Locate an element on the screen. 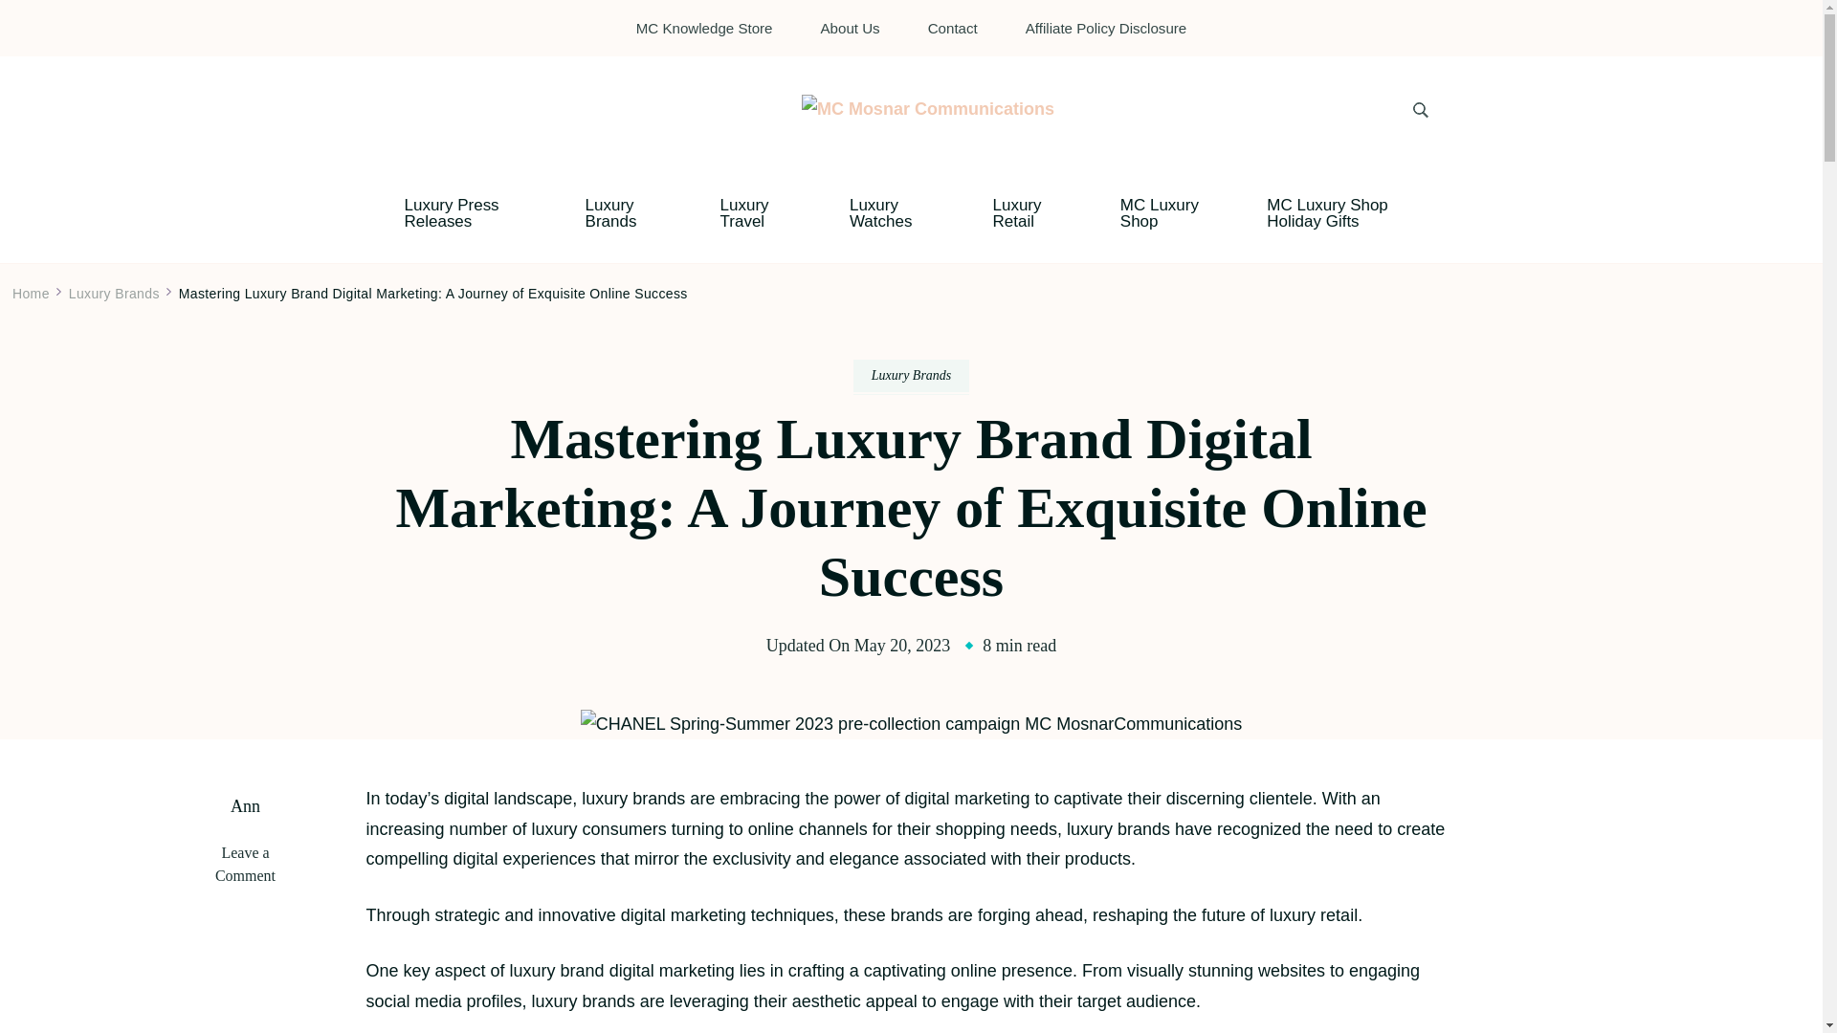 The height and width of the screenshot is (1033, 1837). MC Luxury Shop is located at coordinates (1165, 212).